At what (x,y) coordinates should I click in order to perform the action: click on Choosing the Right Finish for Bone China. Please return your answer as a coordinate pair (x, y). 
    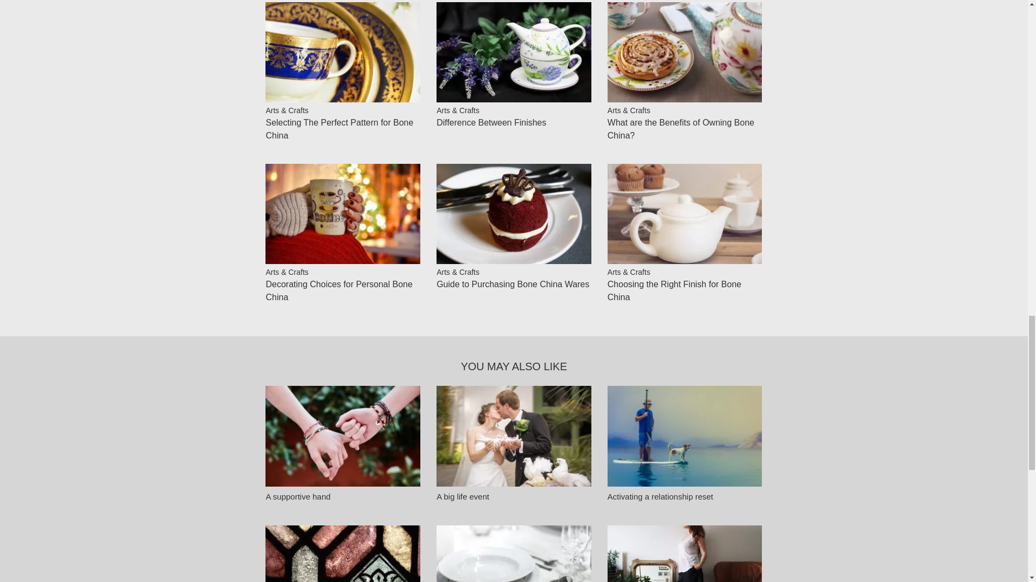
    Looking at the image, I should click on (674, 291).